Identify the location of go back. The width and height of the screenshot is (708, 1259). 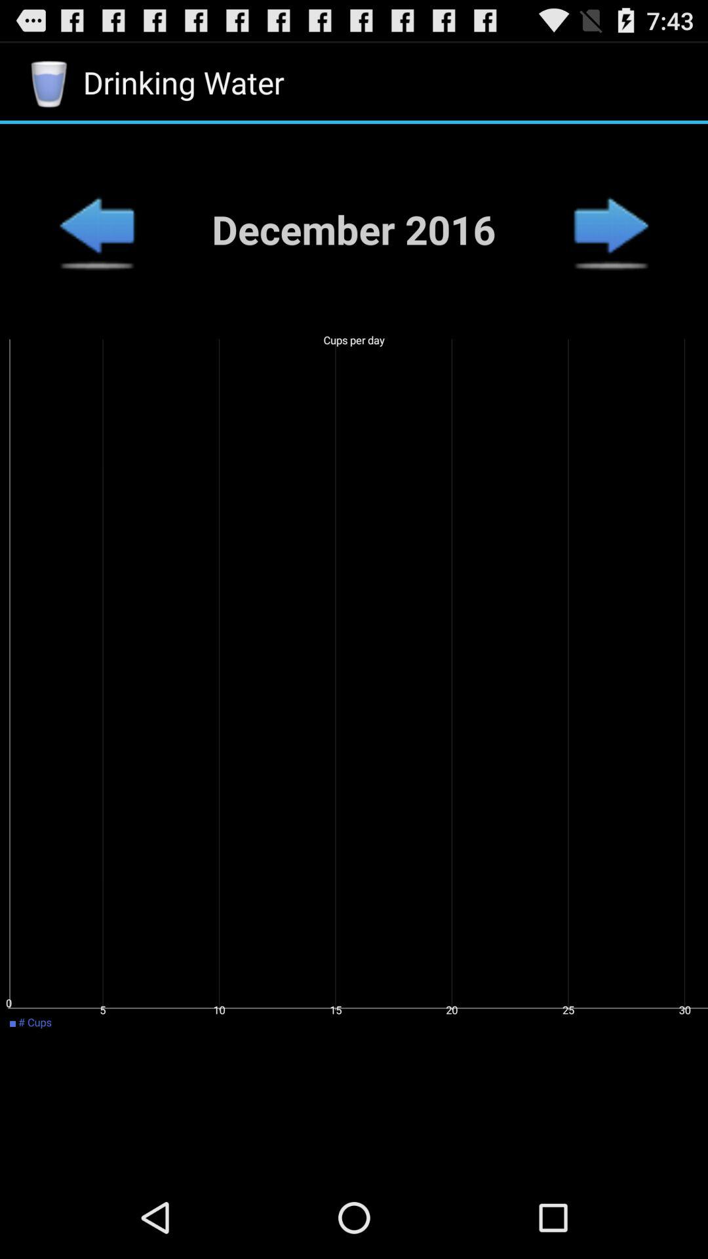
(96, 229).